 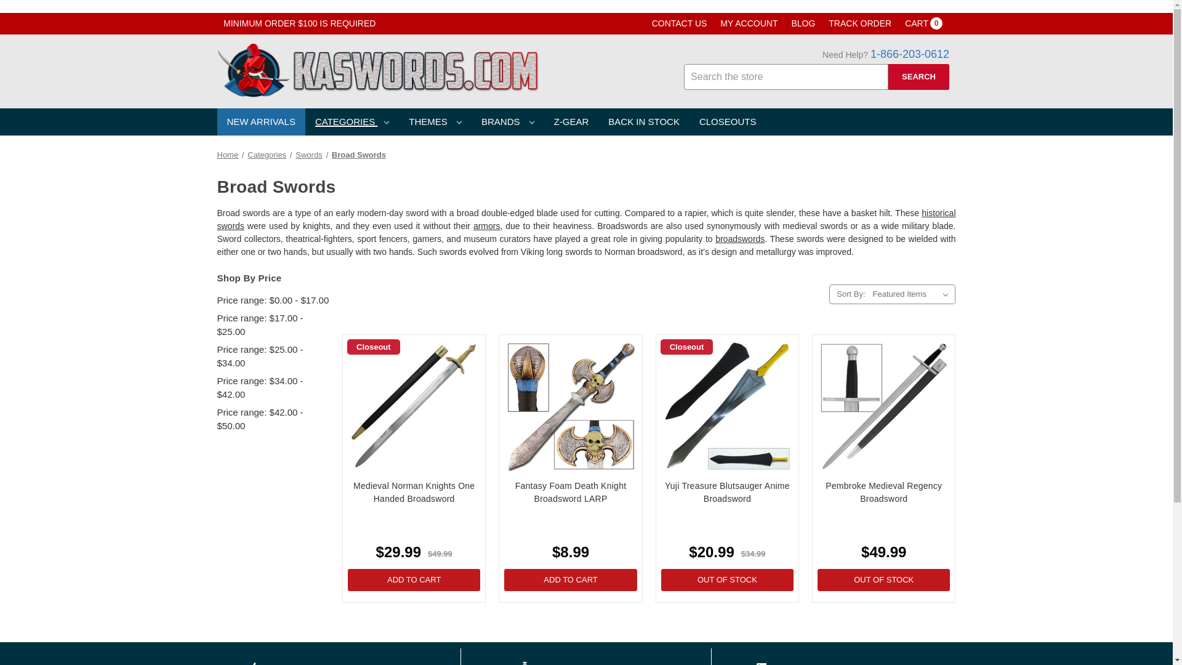 I want to click on NEW ARRIVALS, so click(x=909, y=54).